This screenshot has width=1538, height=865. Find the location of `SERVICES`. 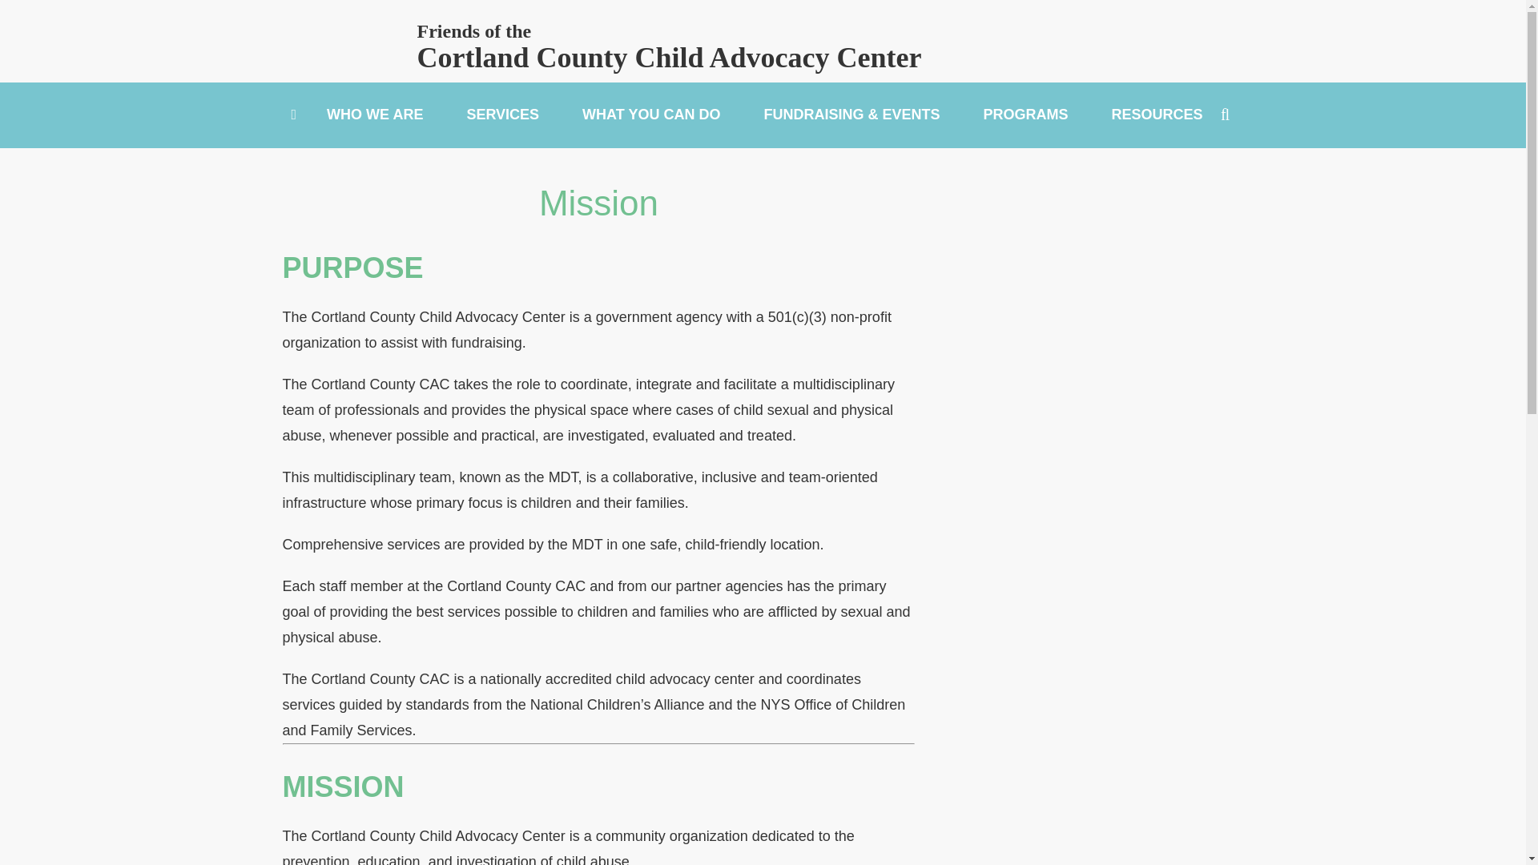

SERVICES is located at coordinates (502, 114).